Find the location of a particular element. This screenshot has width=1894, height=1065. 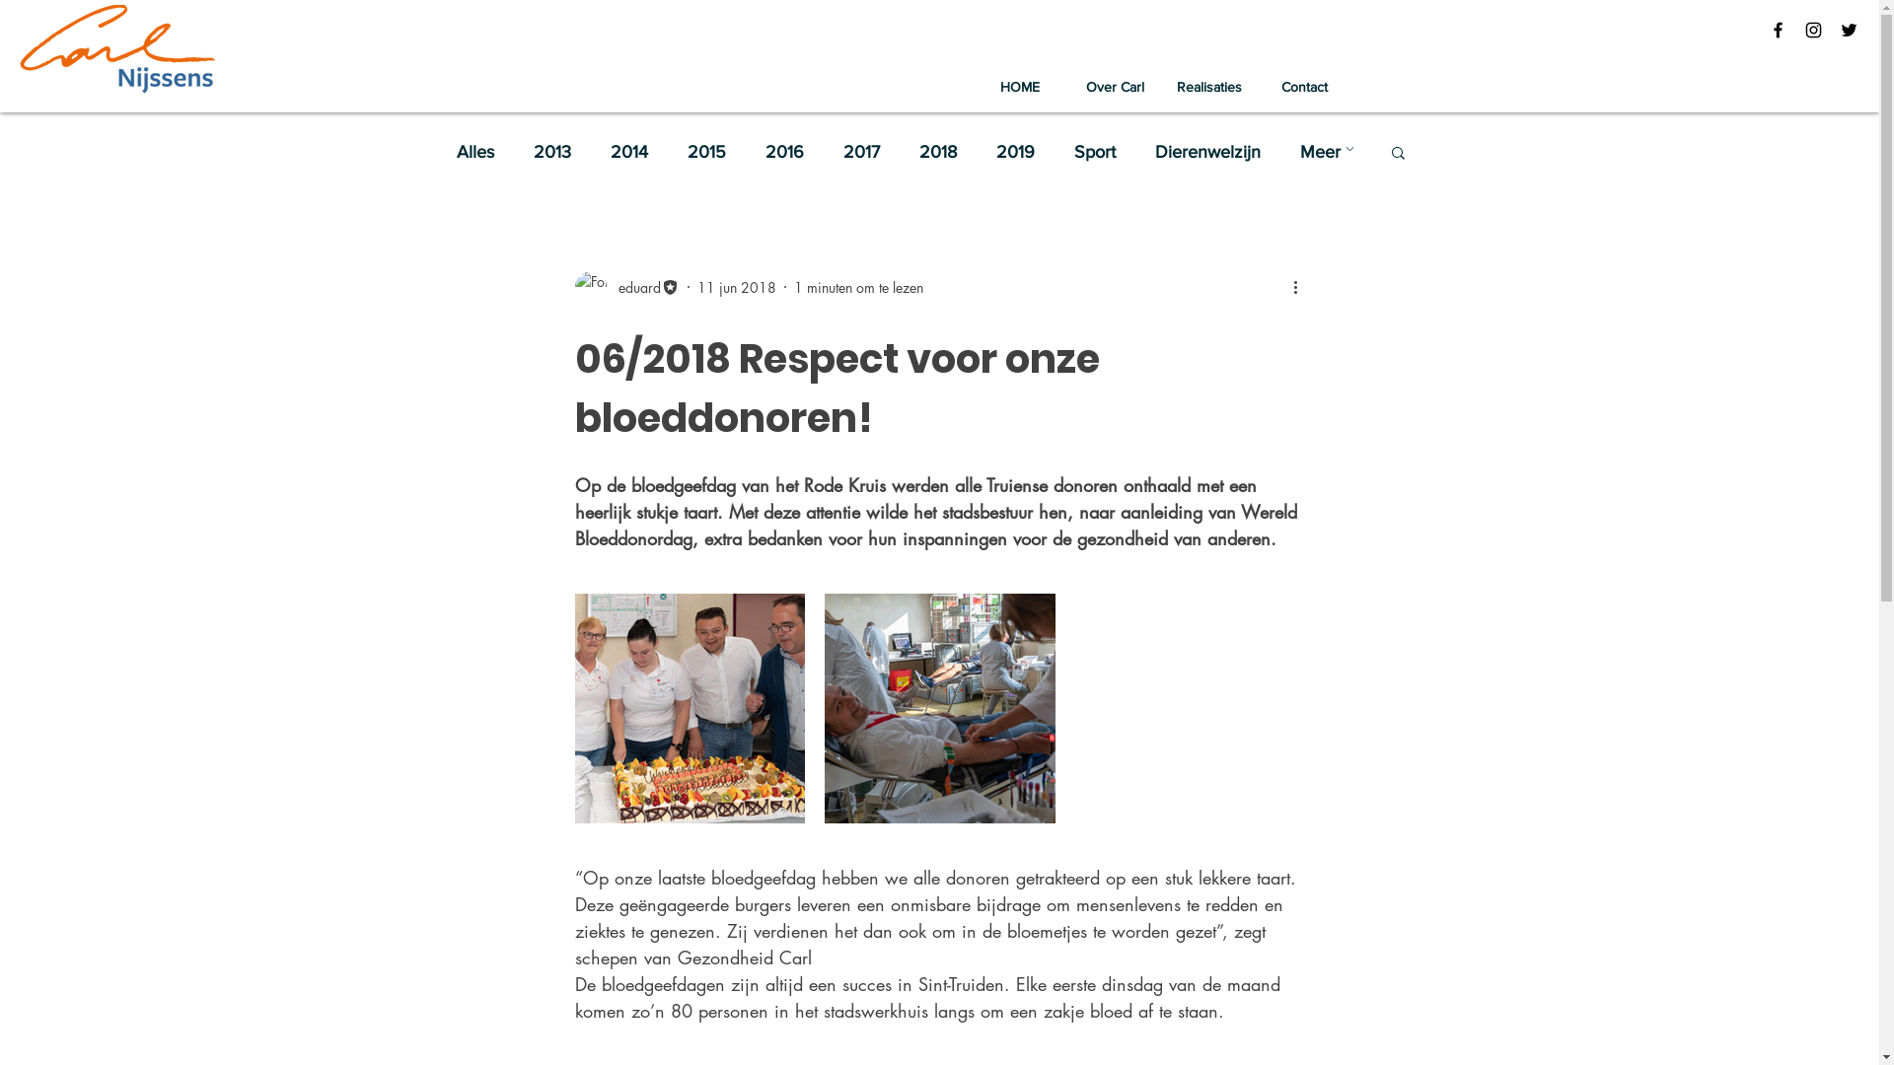

Over Carl is located at coordinates (1115, 87).